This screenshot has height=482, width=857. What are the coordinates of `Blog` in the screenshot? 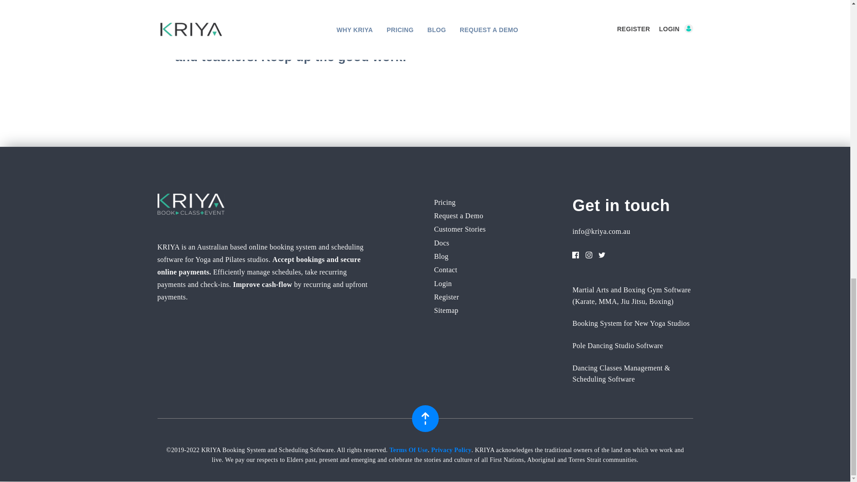 It's located at (441, 256).